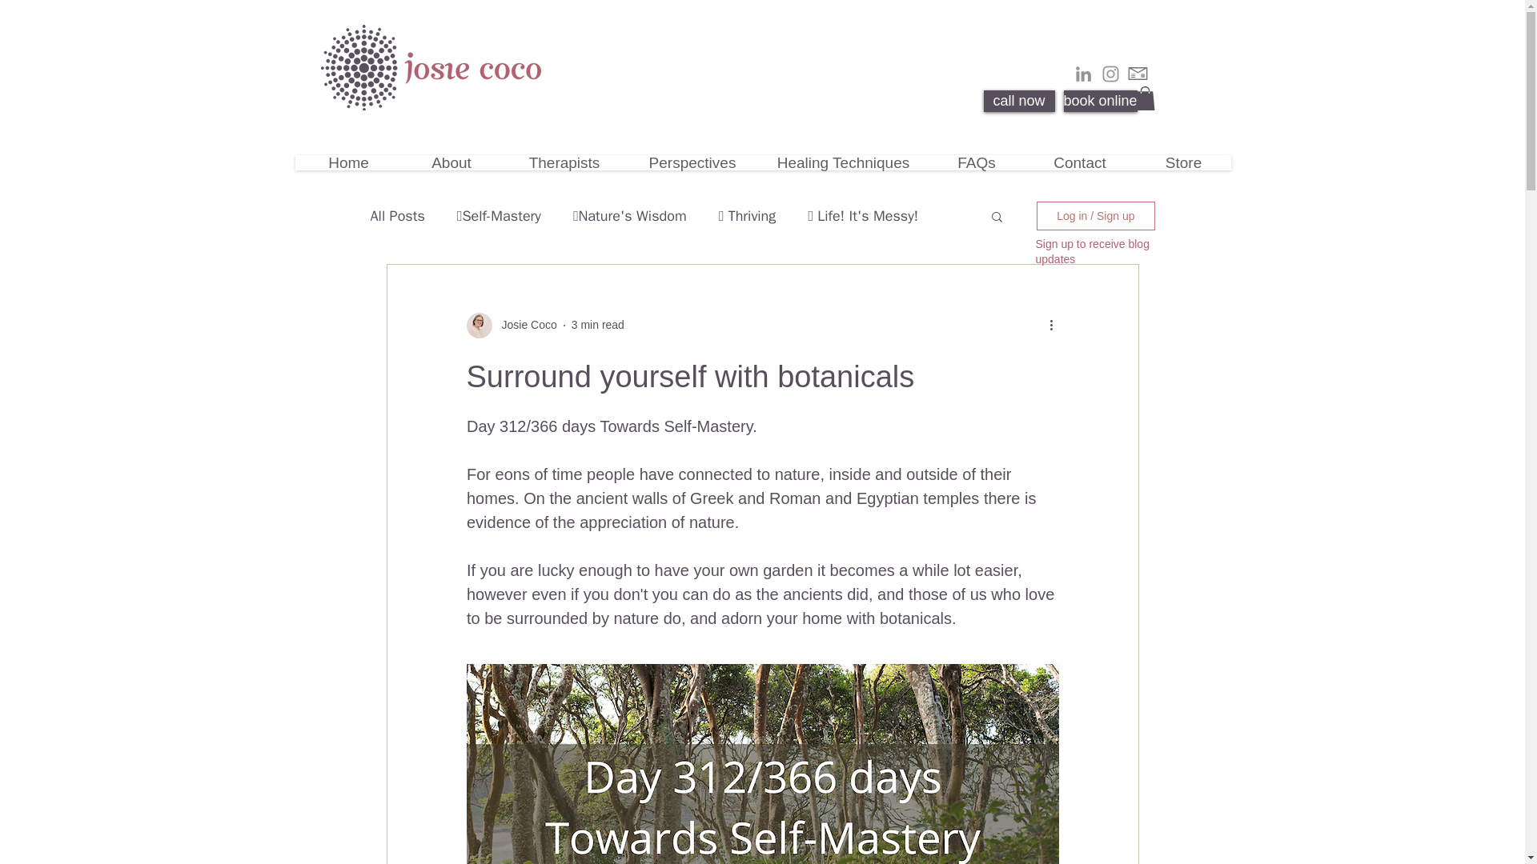  What do you see at coordinates (451, 162) in the screenshot?
I see `About` at bounding box center [451, 162].